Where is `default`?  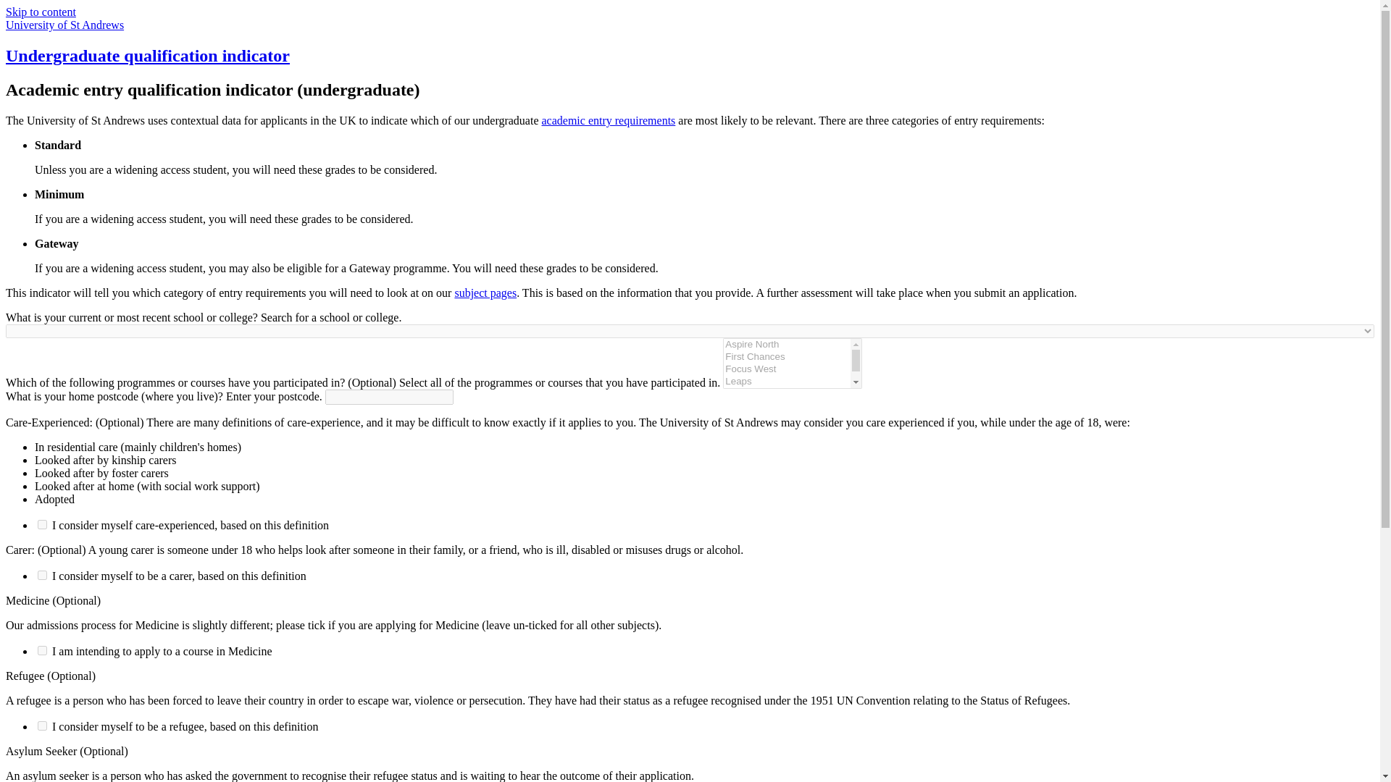 default is located at coordinates (42, 524).